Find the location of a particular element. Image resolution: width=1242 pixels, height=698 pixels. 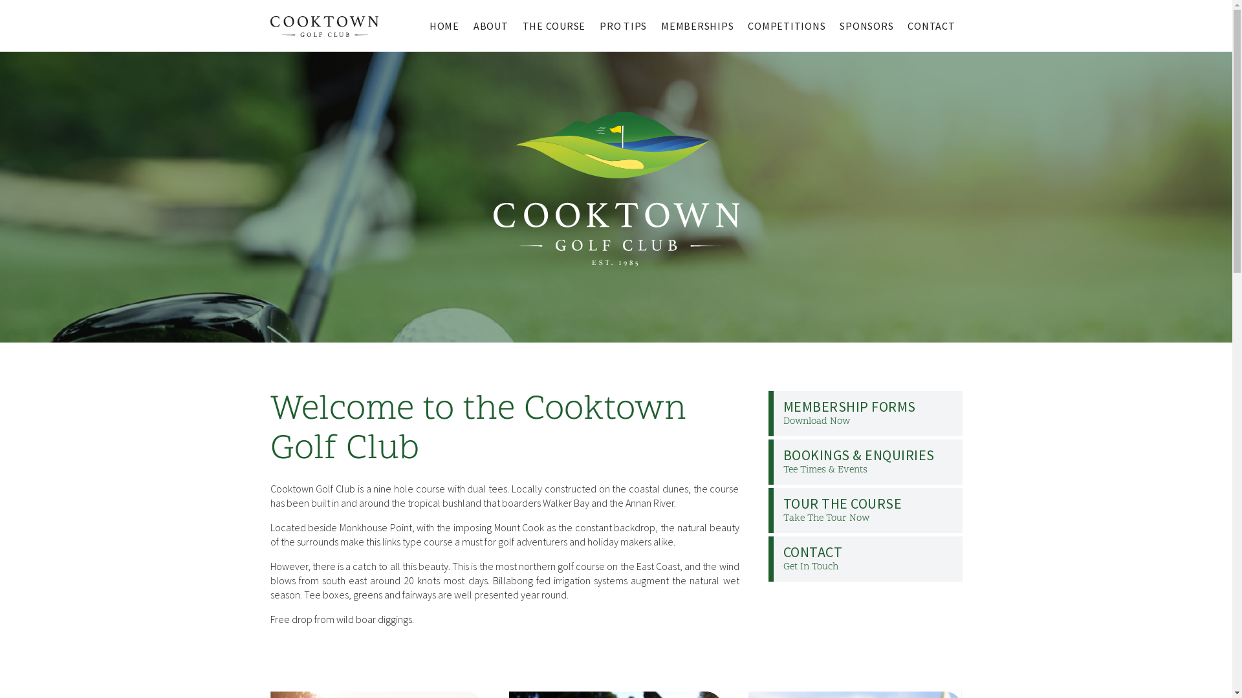

HOME is located at coordinates (444, 26).